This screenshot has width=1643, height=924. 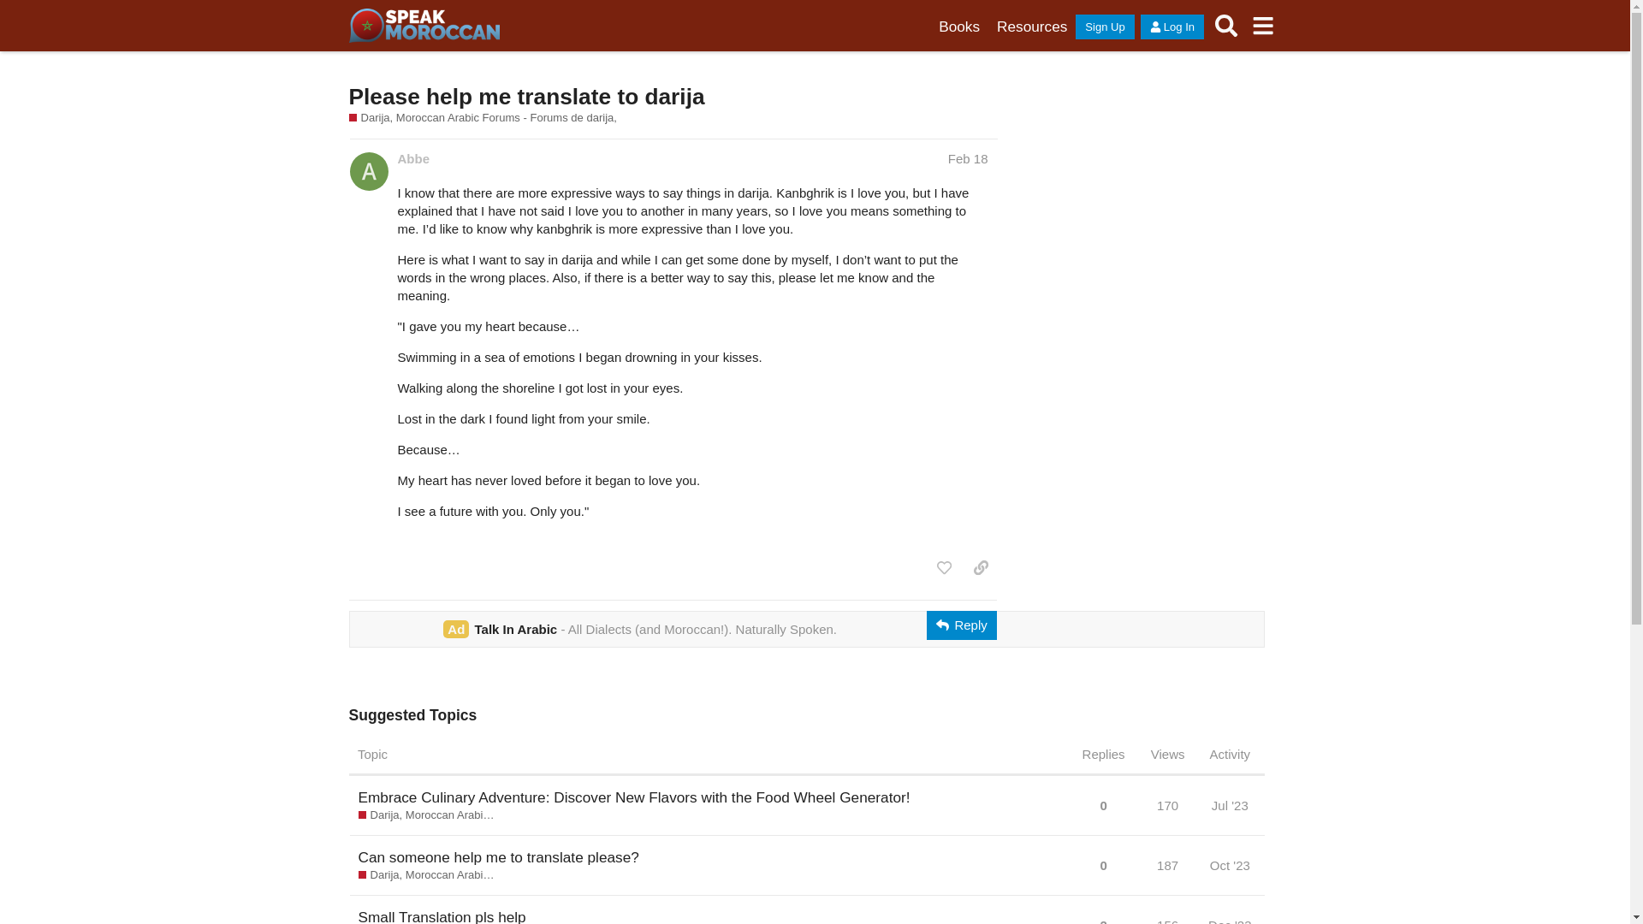 What do you see at coordinates (981, 568) in the screenshot?
I see `share a link to this post` at bounding box center [981, 568].